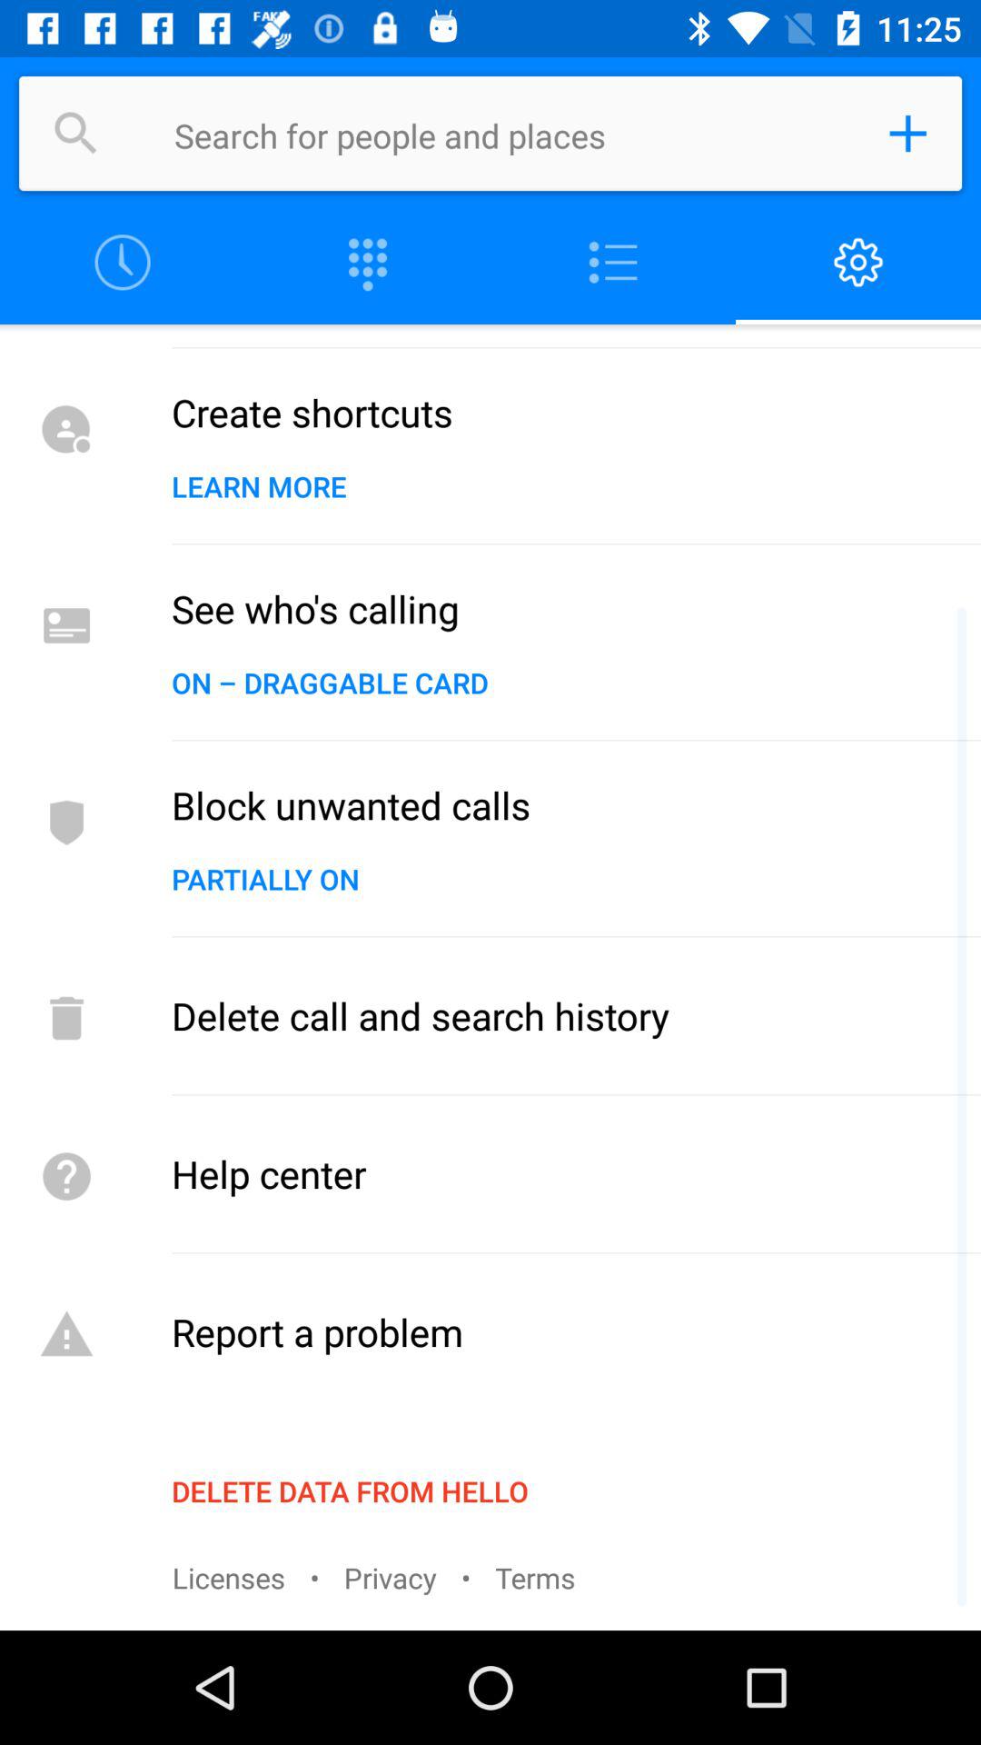  What do you see at coordinates (350, 1491) in the screenshot?
I see `jump to delete data from item` at bounding box center [350, 1491].